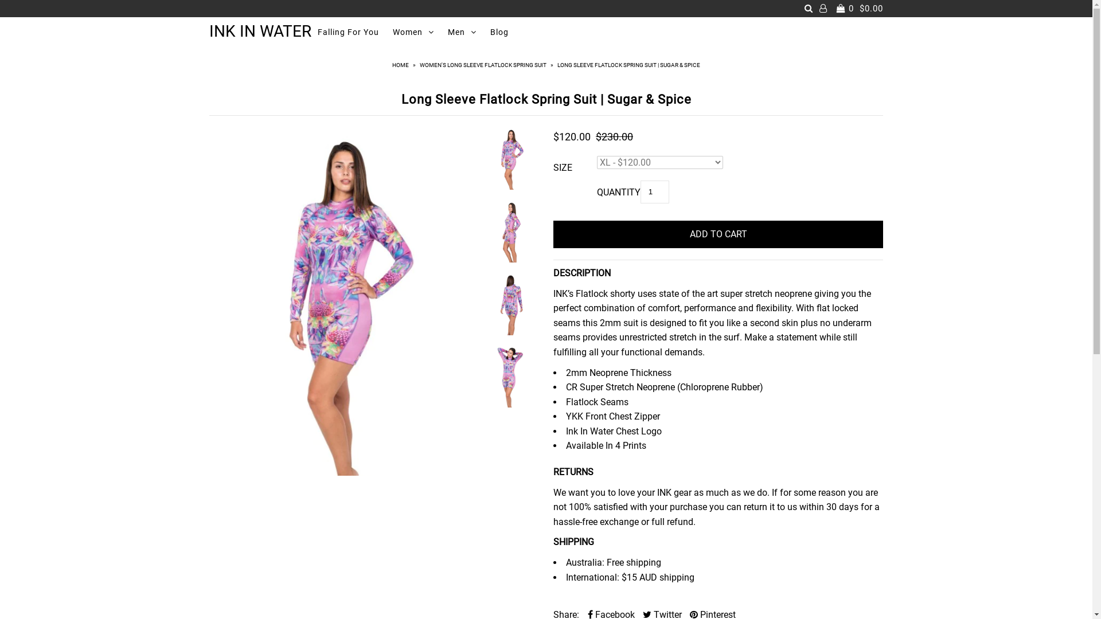 The height and width of the screenshot is (619, 1101). What do you see at coordinates (402, 65) in the screenshot?
I see `HOME` at bounding box center [402, 65].